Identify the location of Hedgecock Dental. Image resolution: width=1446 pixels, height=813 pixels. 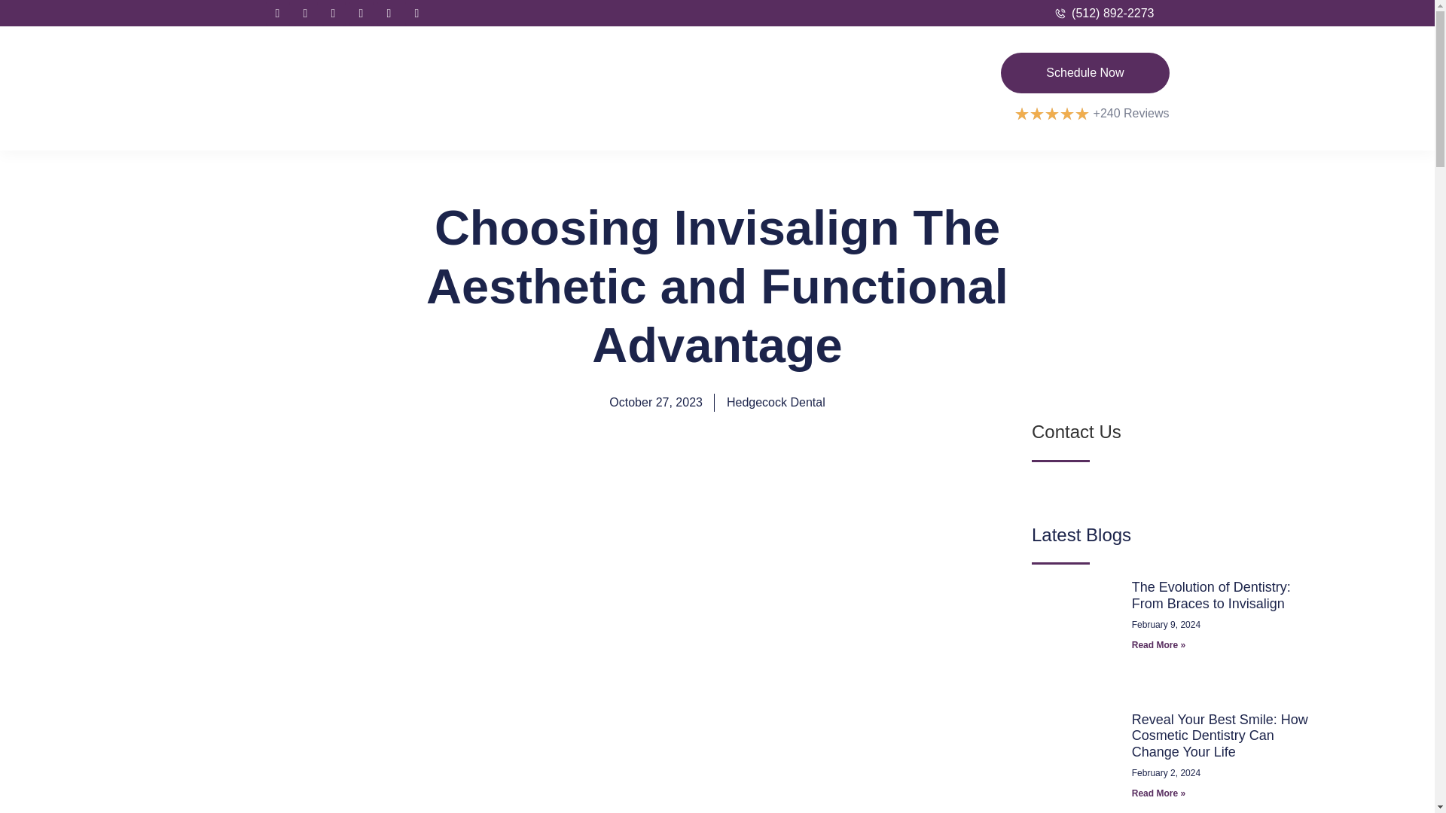
(776, 402).